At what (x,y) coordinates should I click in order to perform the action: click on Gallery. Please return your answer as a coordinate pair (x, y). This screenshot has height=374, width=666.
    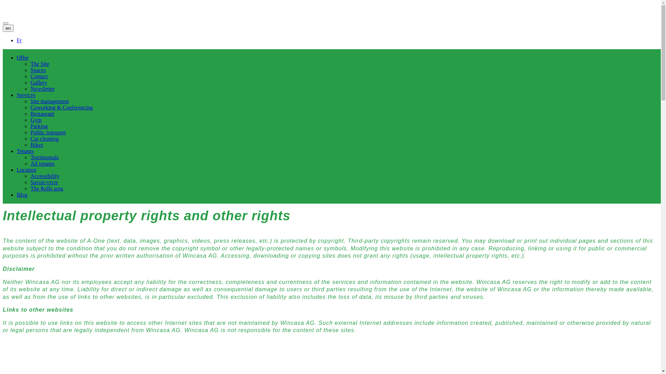
    Looking at the image, I should click on (39, 82).